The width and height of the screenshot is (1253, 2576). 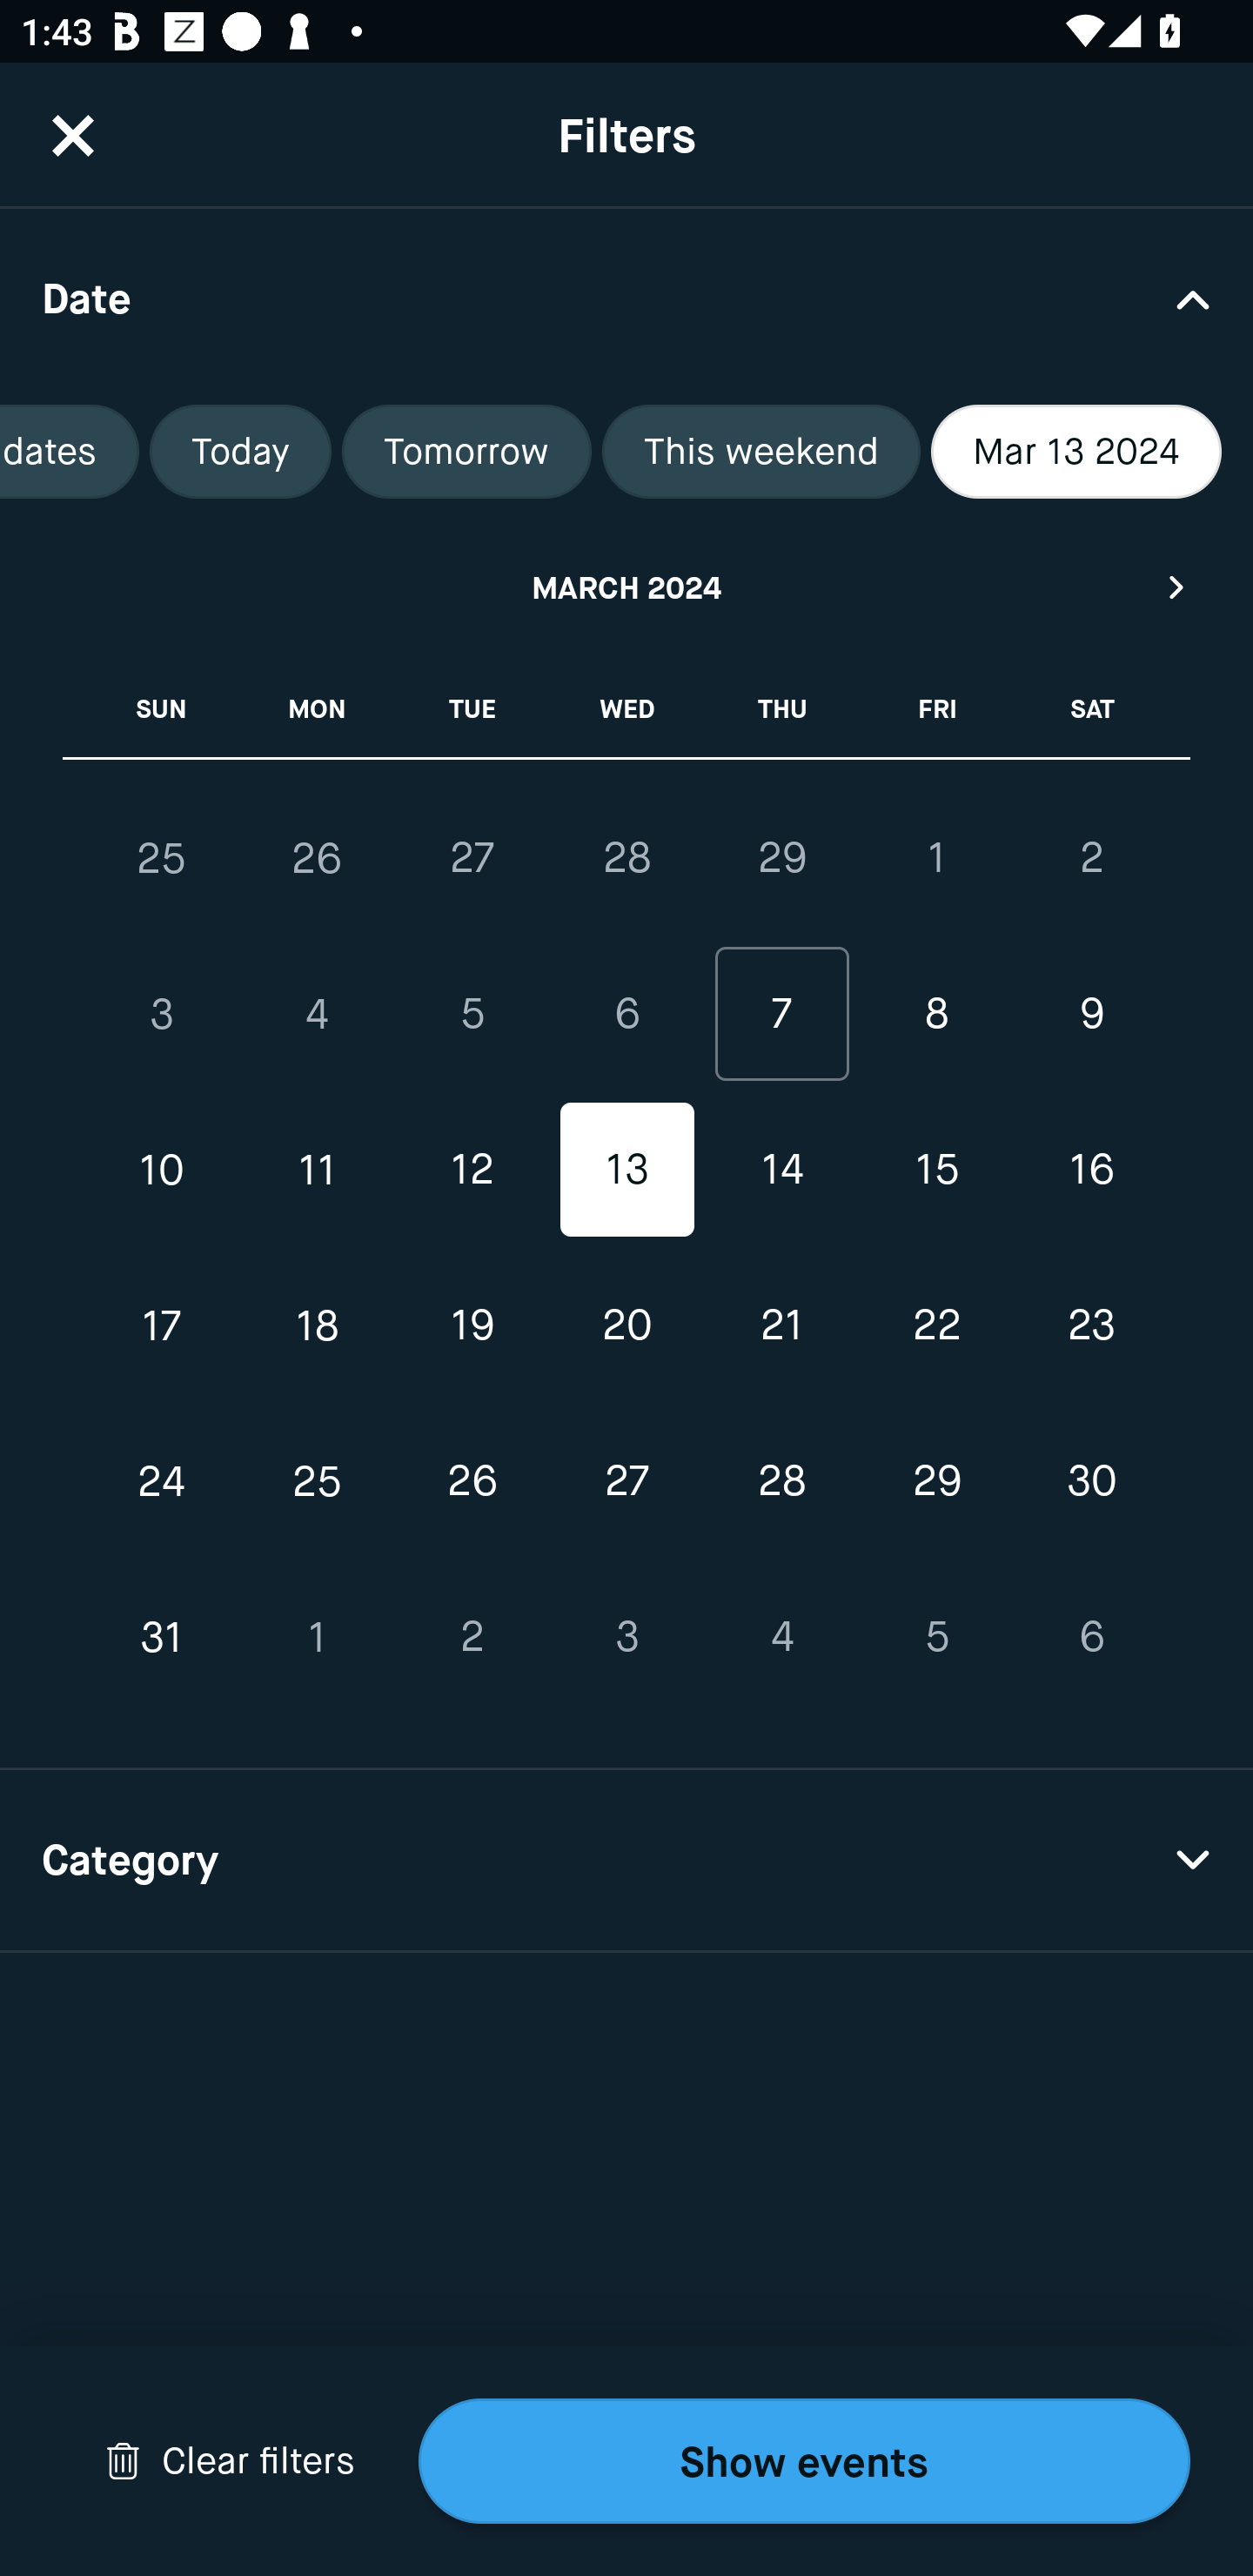 What do you see at coordinates (626, 1170) in the screenshot?
I see `13` at bounding box center [626, 1170].